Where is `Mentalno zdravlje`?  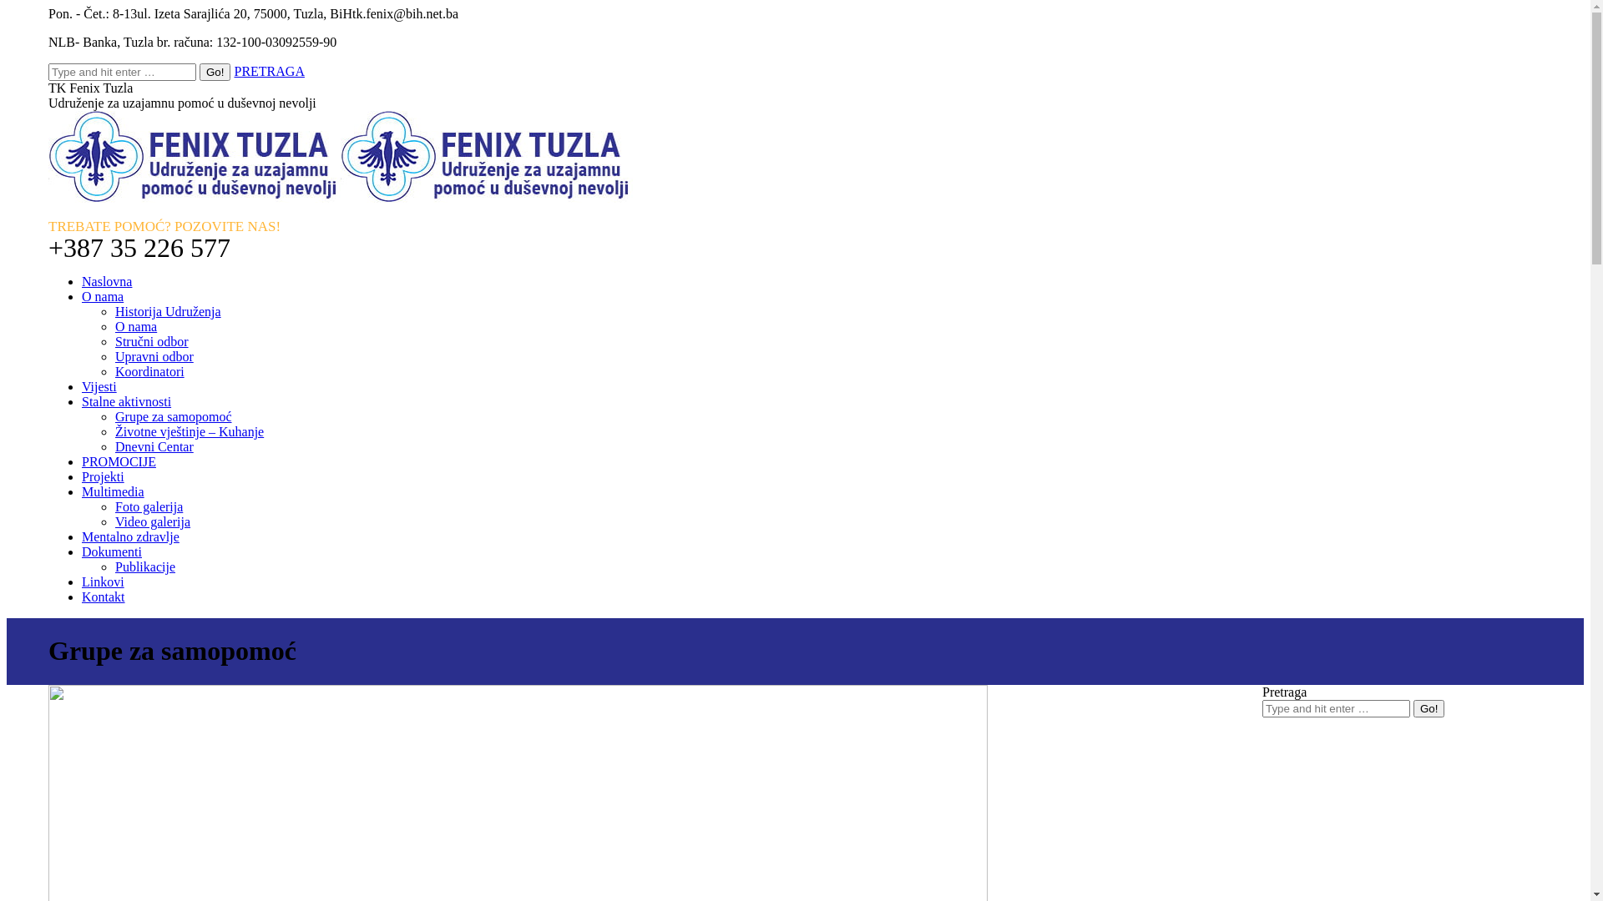
Mentalno zdravlje is located at coordinates (130, 536).